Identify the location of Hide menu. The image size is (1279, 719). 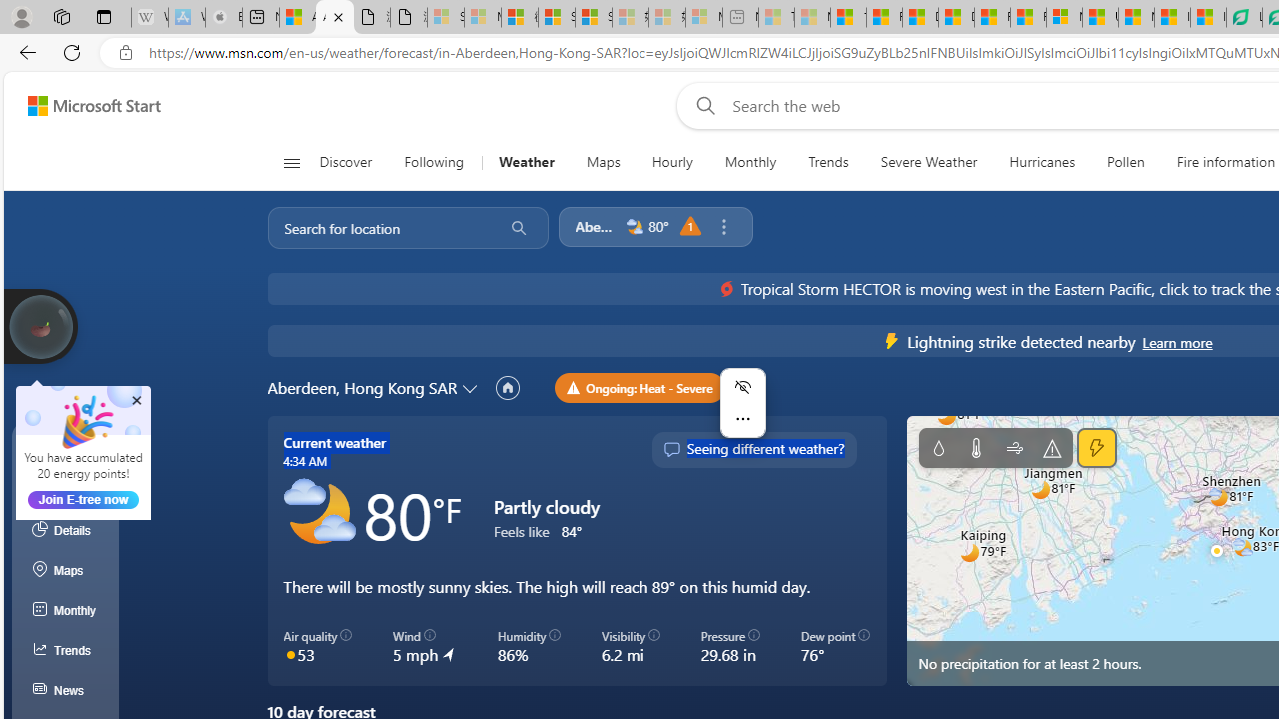
(742, 387).